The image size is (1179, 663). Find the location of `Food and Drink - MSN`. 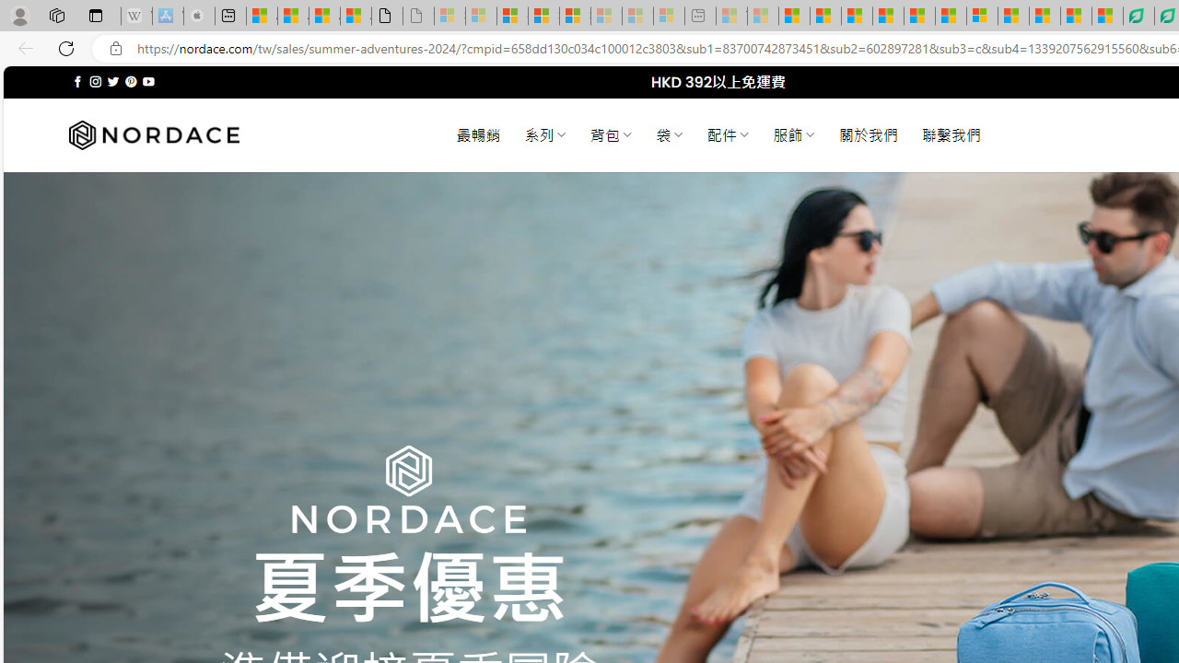

Food and Drink - MSN is located at coordinates (825, 17).